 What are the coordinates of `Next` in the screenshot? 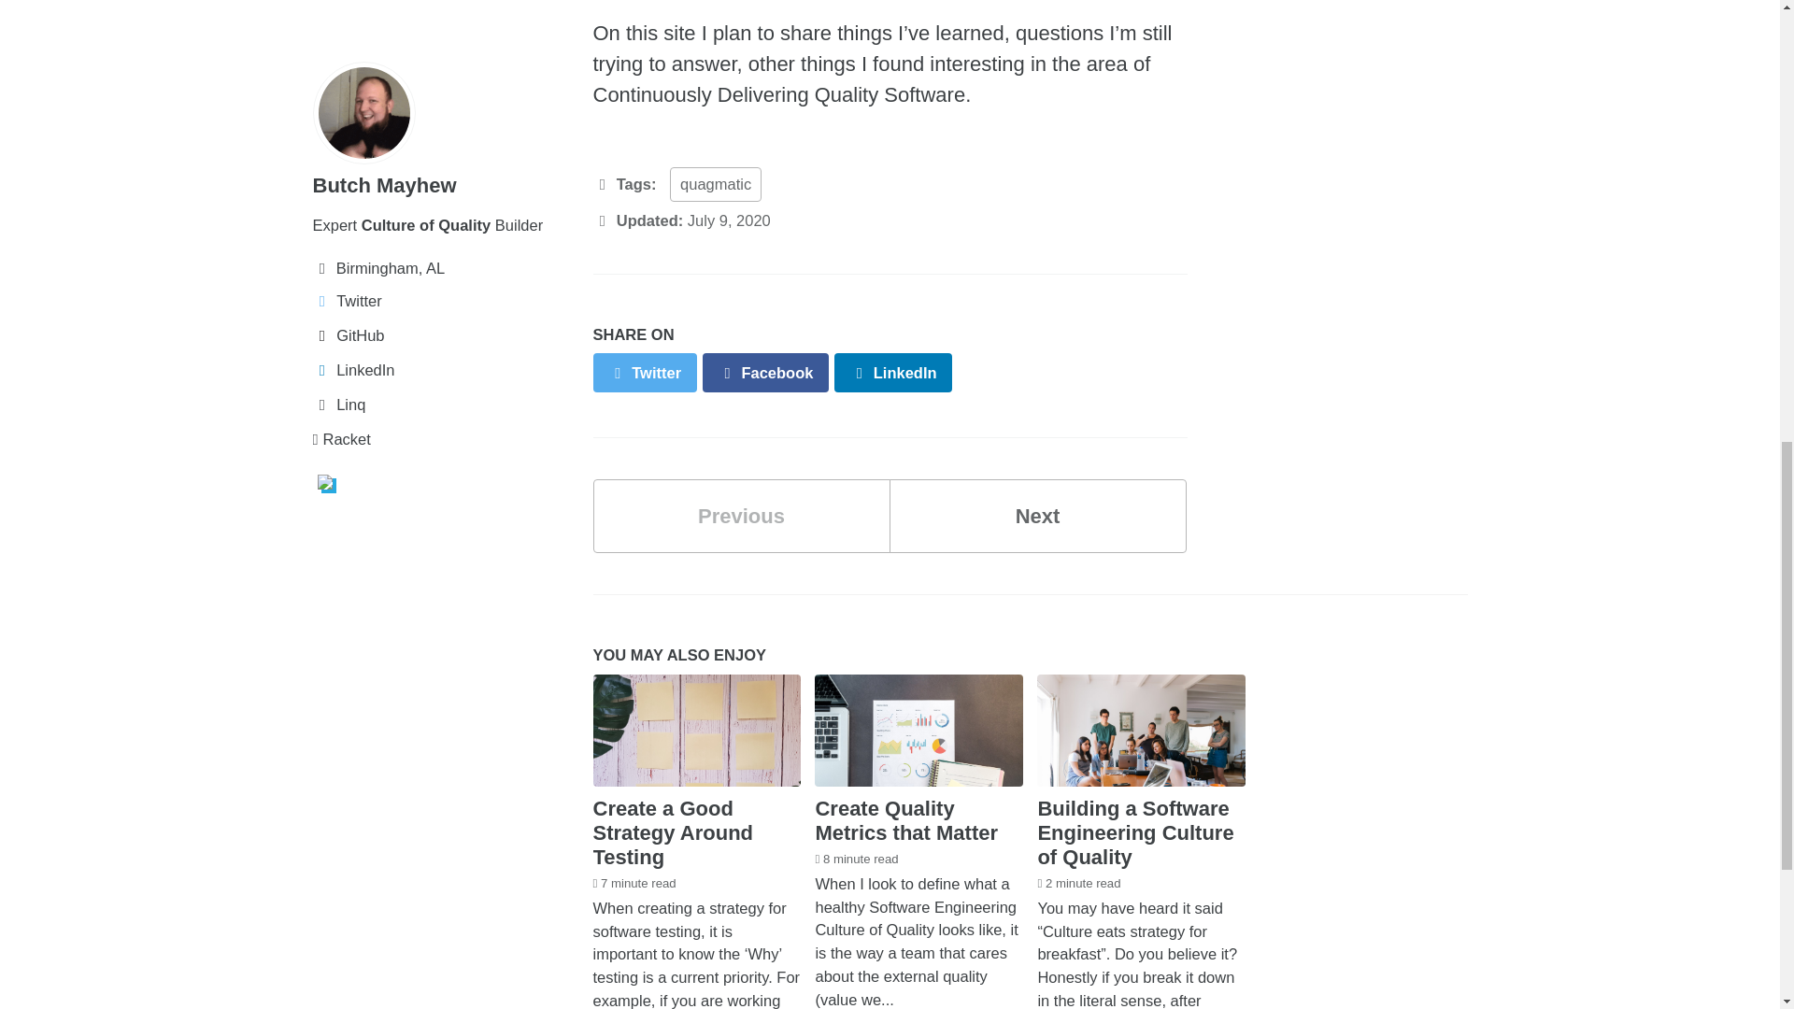 It's located at (1037, 516).